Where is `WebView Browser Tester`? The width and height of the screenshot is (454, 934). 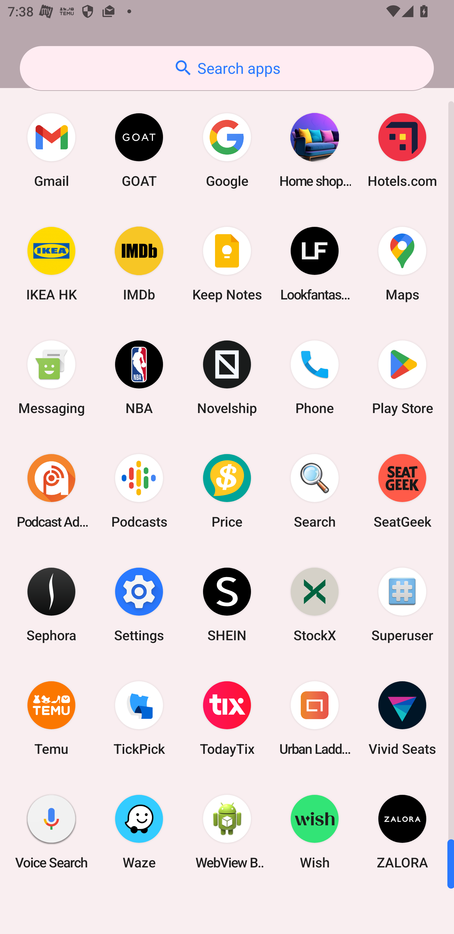 WebView Browser Tester is located at coordinates (227, 831).